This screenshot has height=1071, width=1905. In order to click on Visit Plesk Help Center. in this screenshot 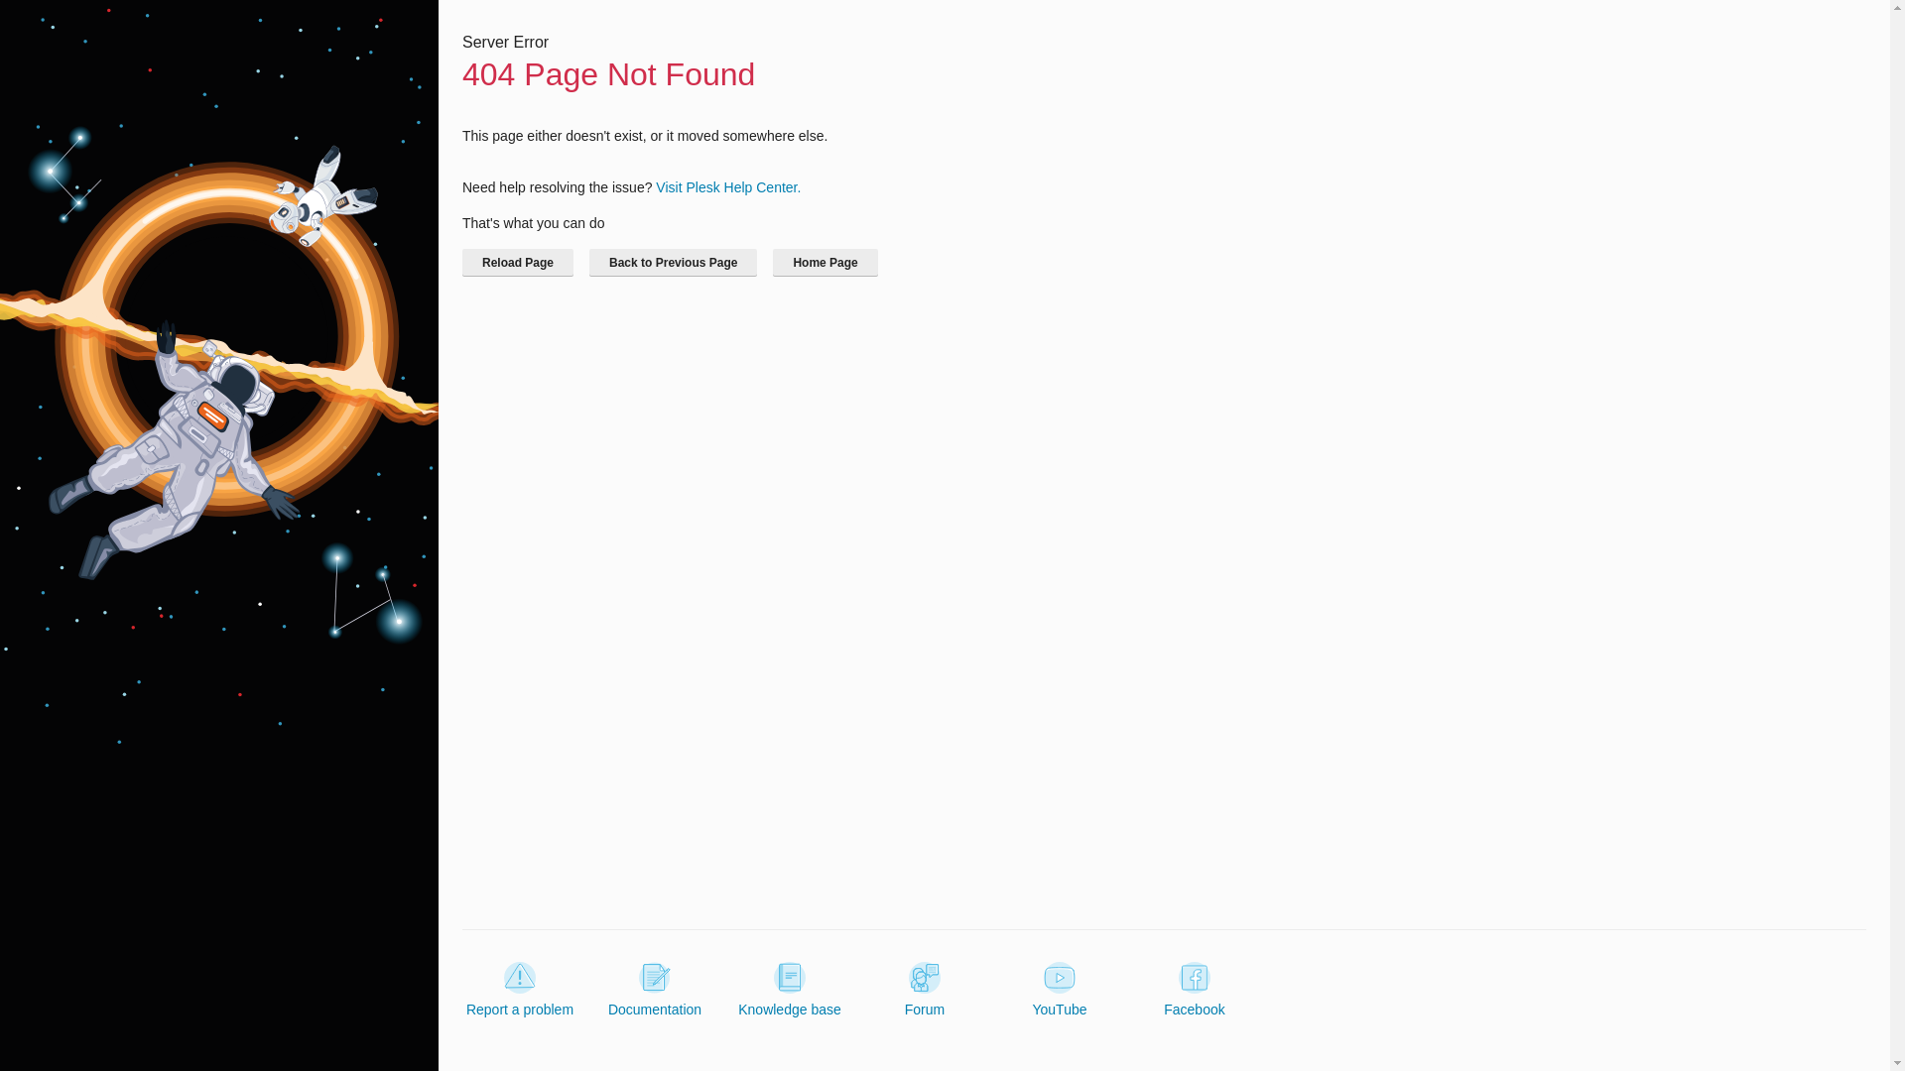, I will do `click(727, 186)`.